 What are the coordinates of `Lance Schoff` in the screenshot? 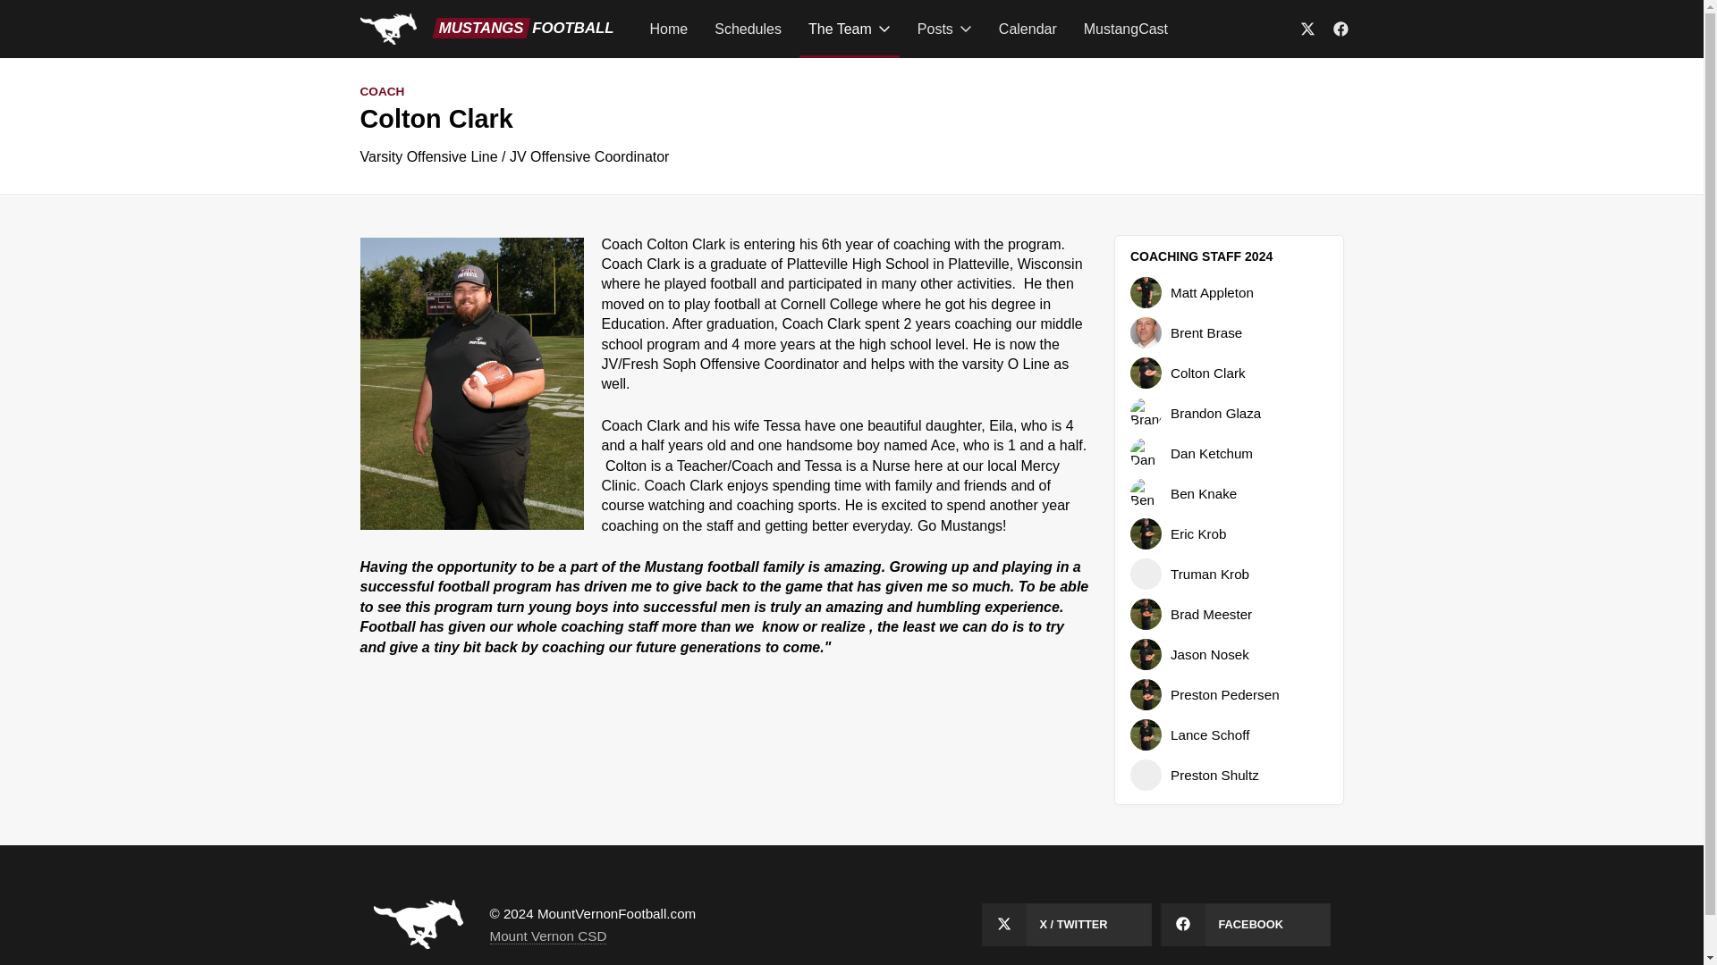 It's located at (1229, 734).